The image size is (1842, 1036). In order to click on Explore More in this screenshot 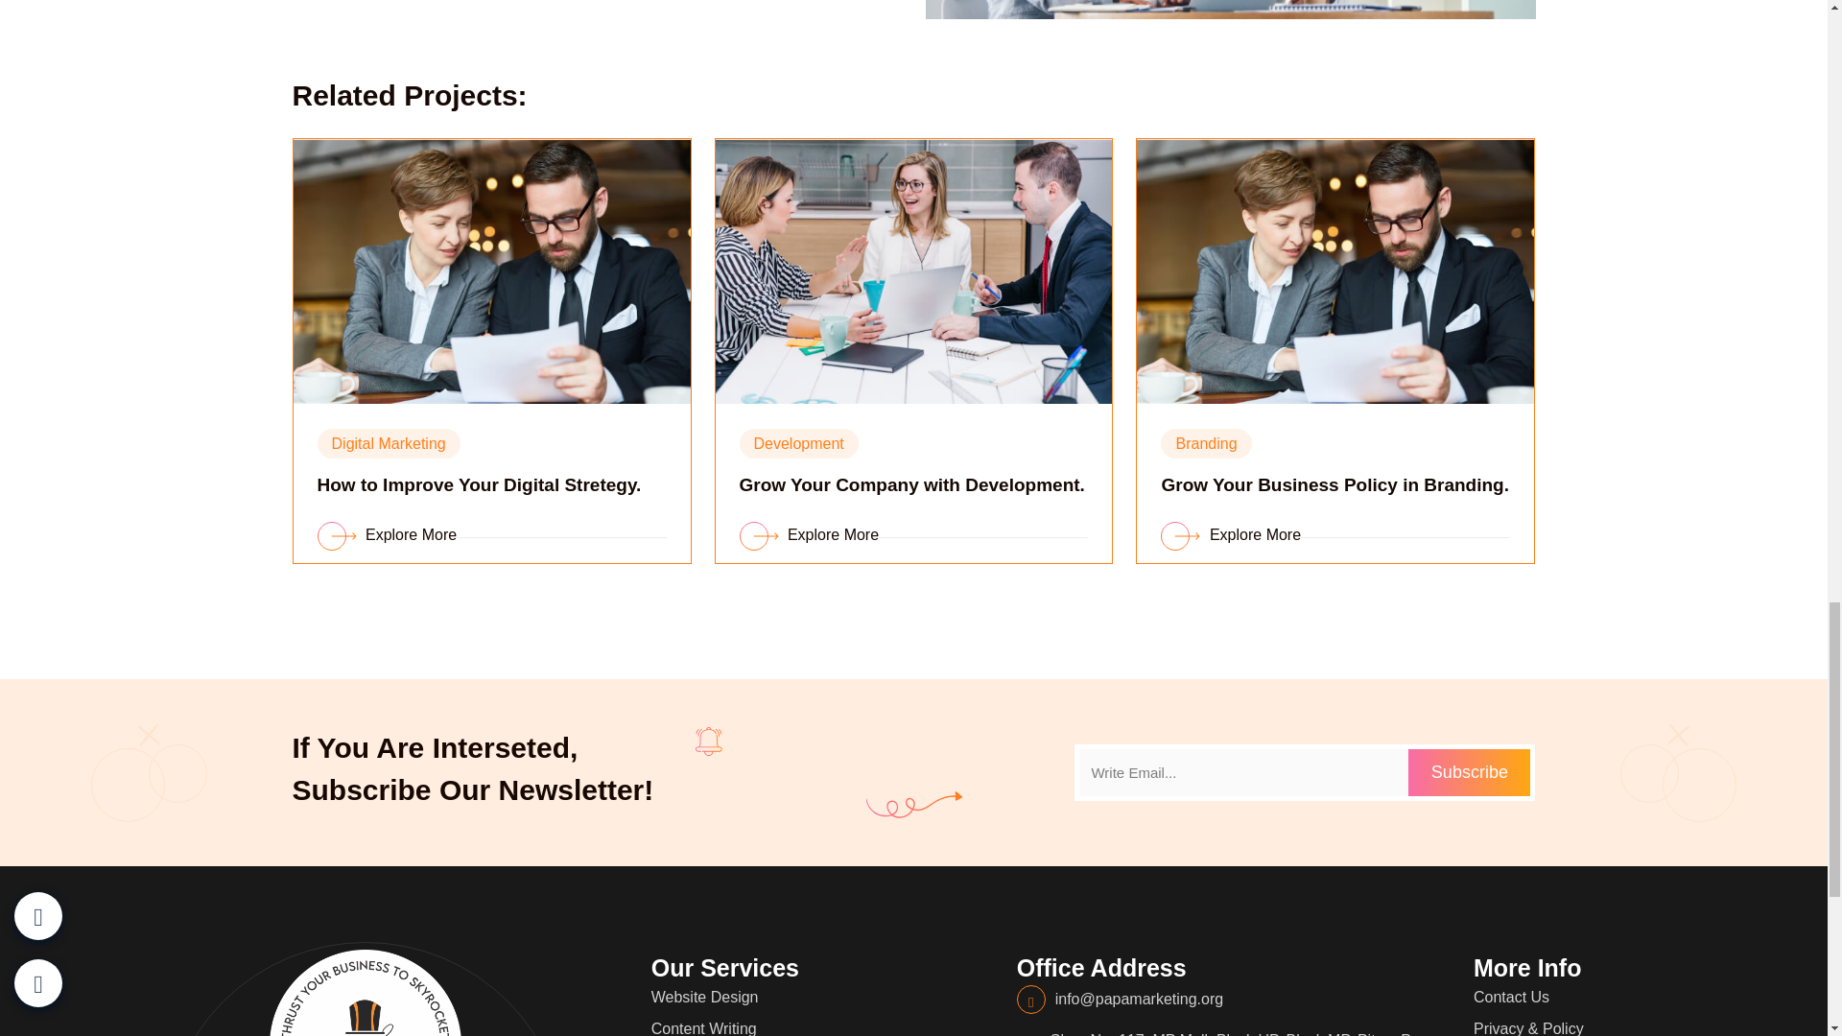, I will do `click(1230, 533)`.